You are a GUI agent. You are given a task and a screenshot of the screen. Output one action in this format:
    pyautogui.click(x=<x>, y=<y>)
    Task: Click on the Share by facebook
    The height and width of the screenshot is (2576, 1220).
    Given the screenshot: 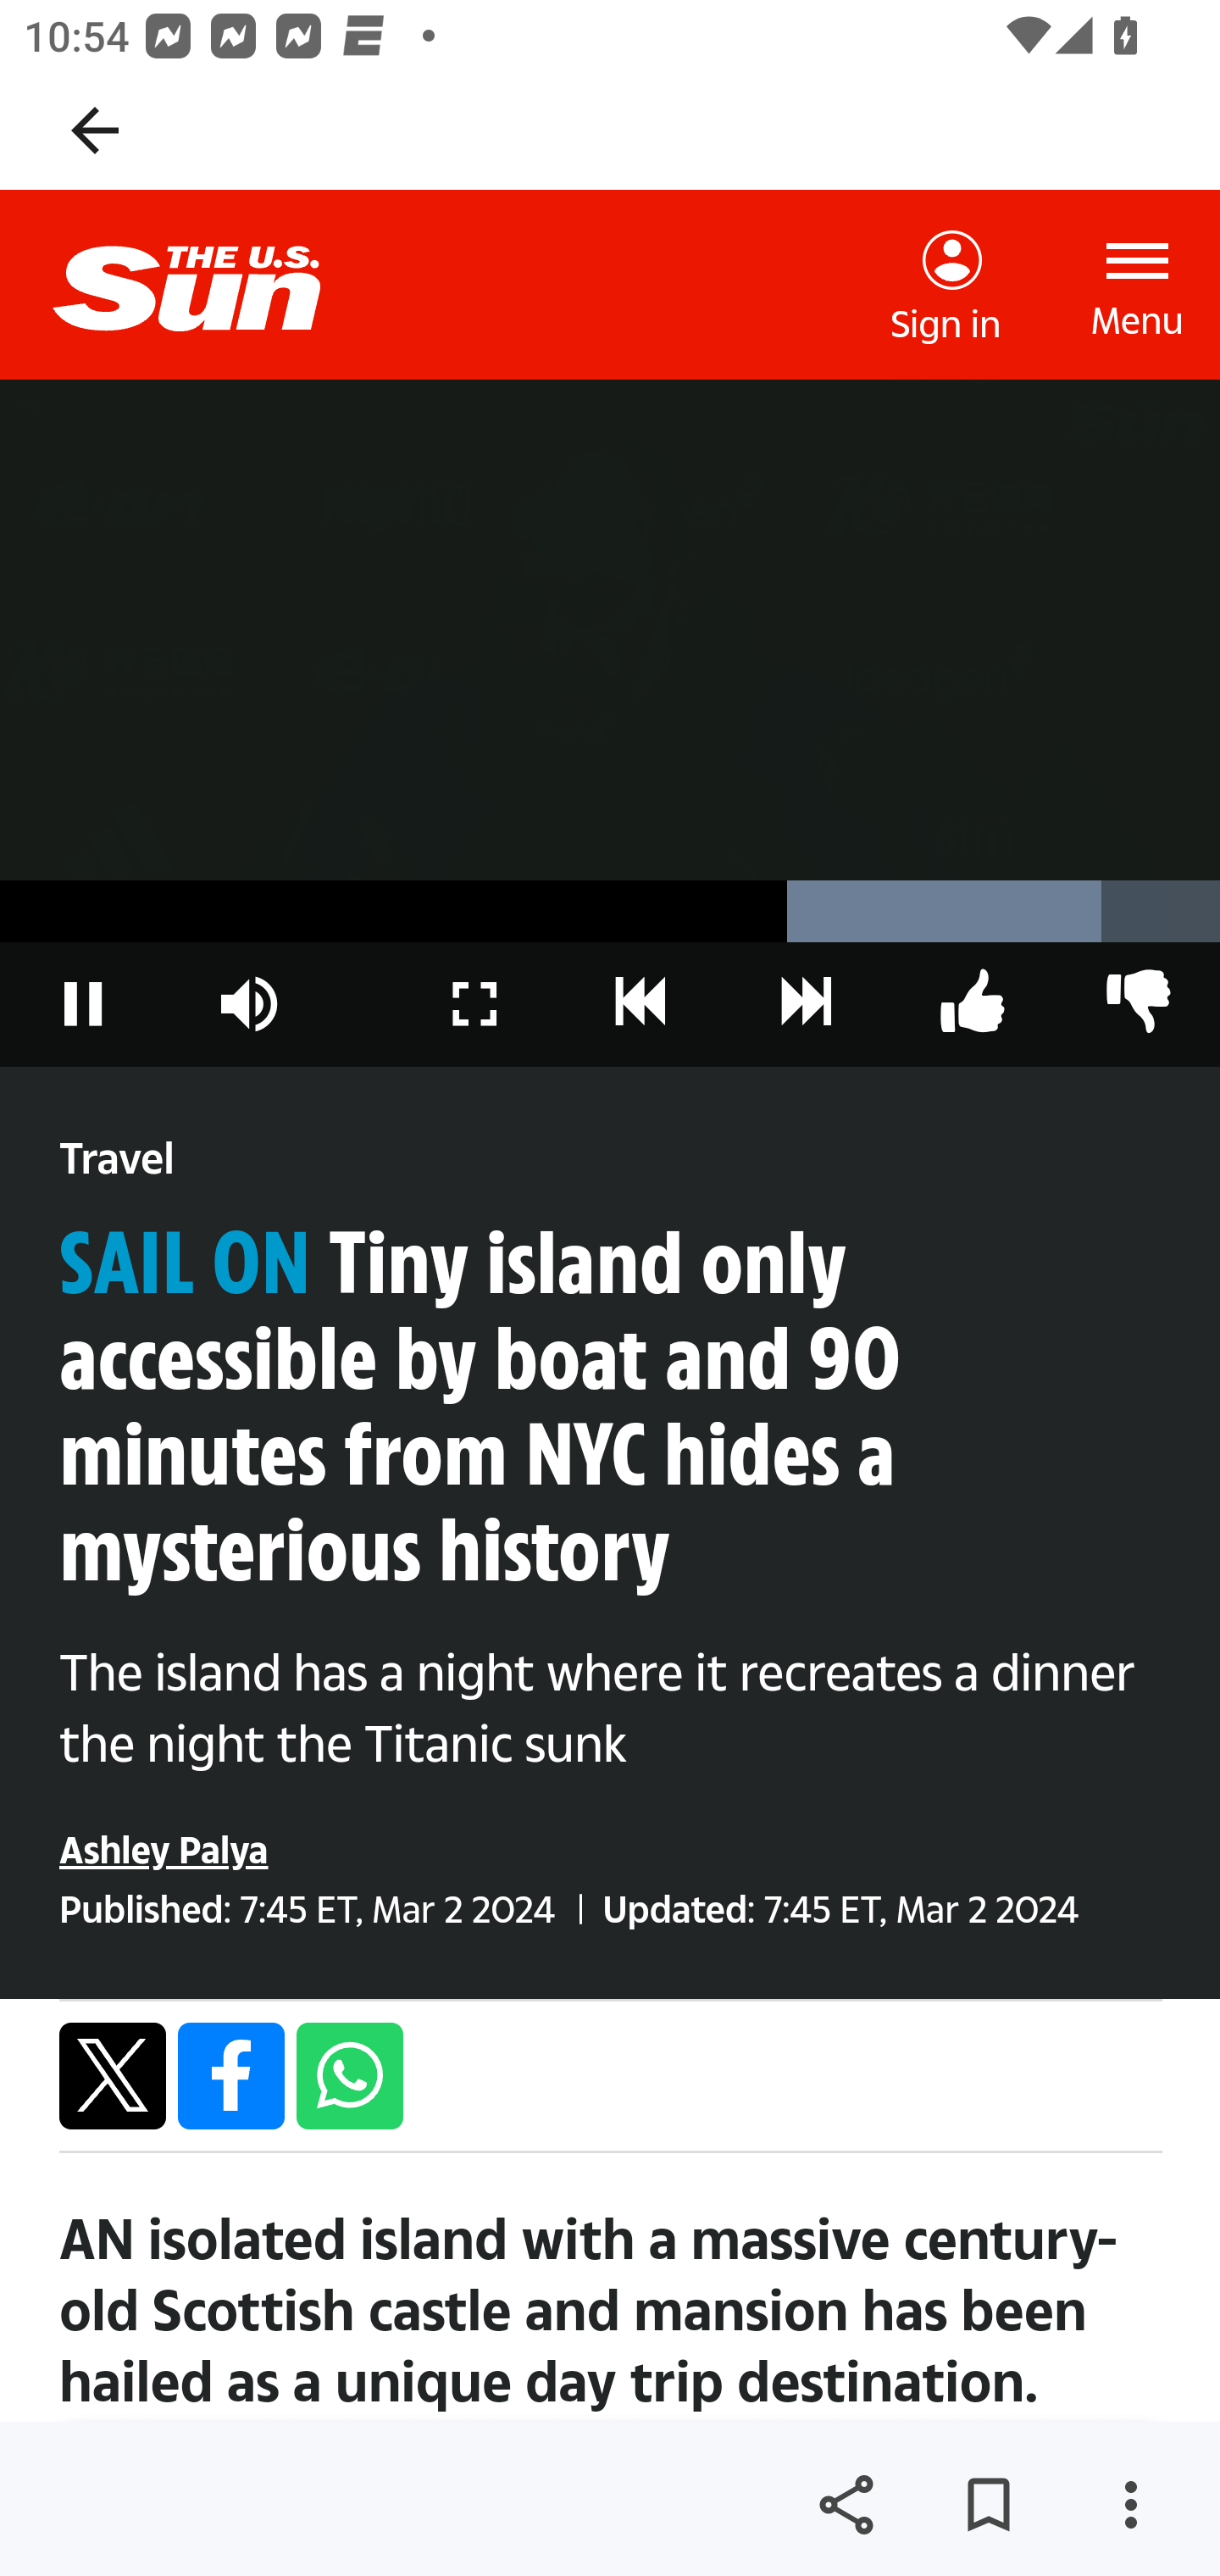 What is the action you would take?
    pyautogui.click(x=232, y=2074)
    